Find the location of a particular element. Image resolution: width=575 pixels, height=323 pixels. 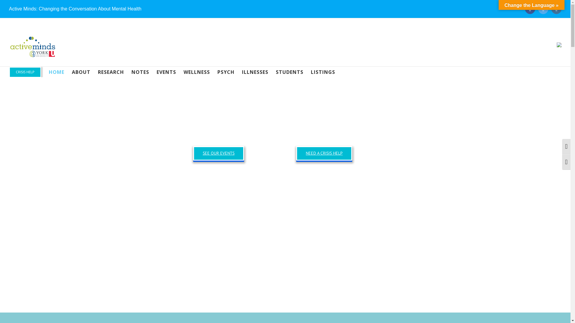

NEED A CRISIS HELP is located at coordinates (324, 153).